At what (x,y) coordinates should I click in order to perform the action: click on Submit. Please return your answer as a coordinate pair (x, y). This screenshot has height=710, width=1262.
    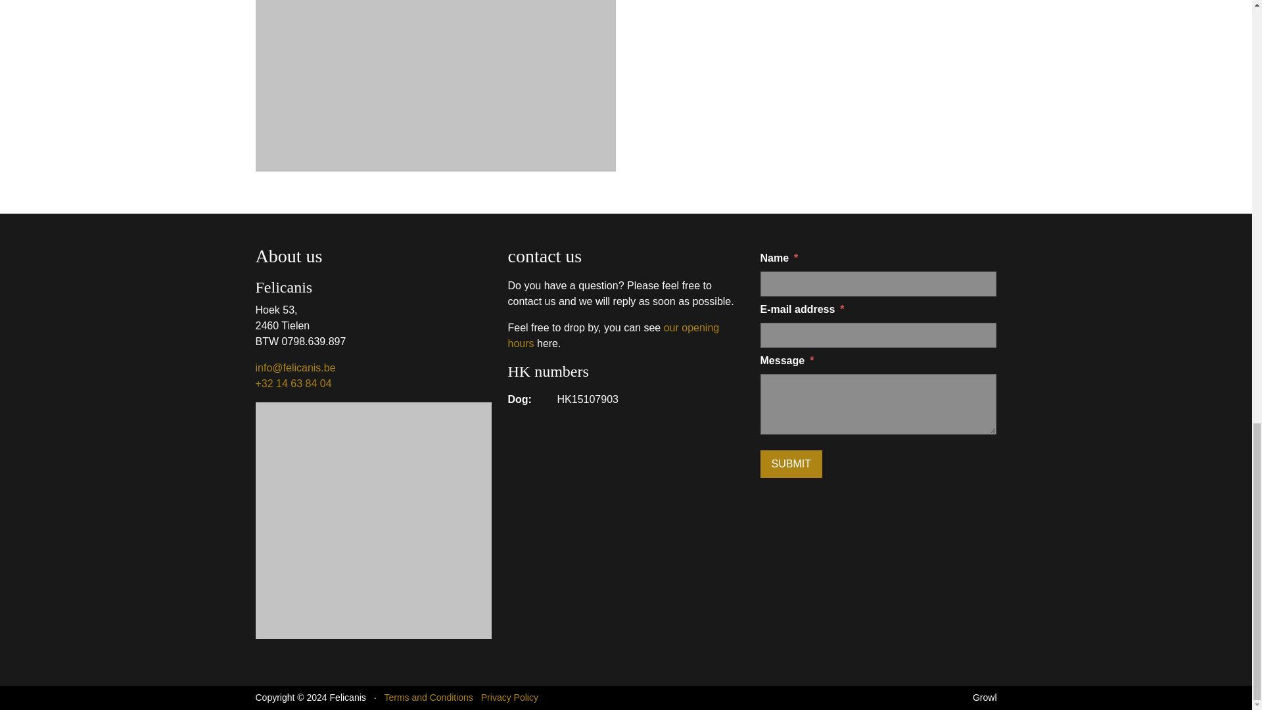
    Looking at the image, I should click on (791, 463).